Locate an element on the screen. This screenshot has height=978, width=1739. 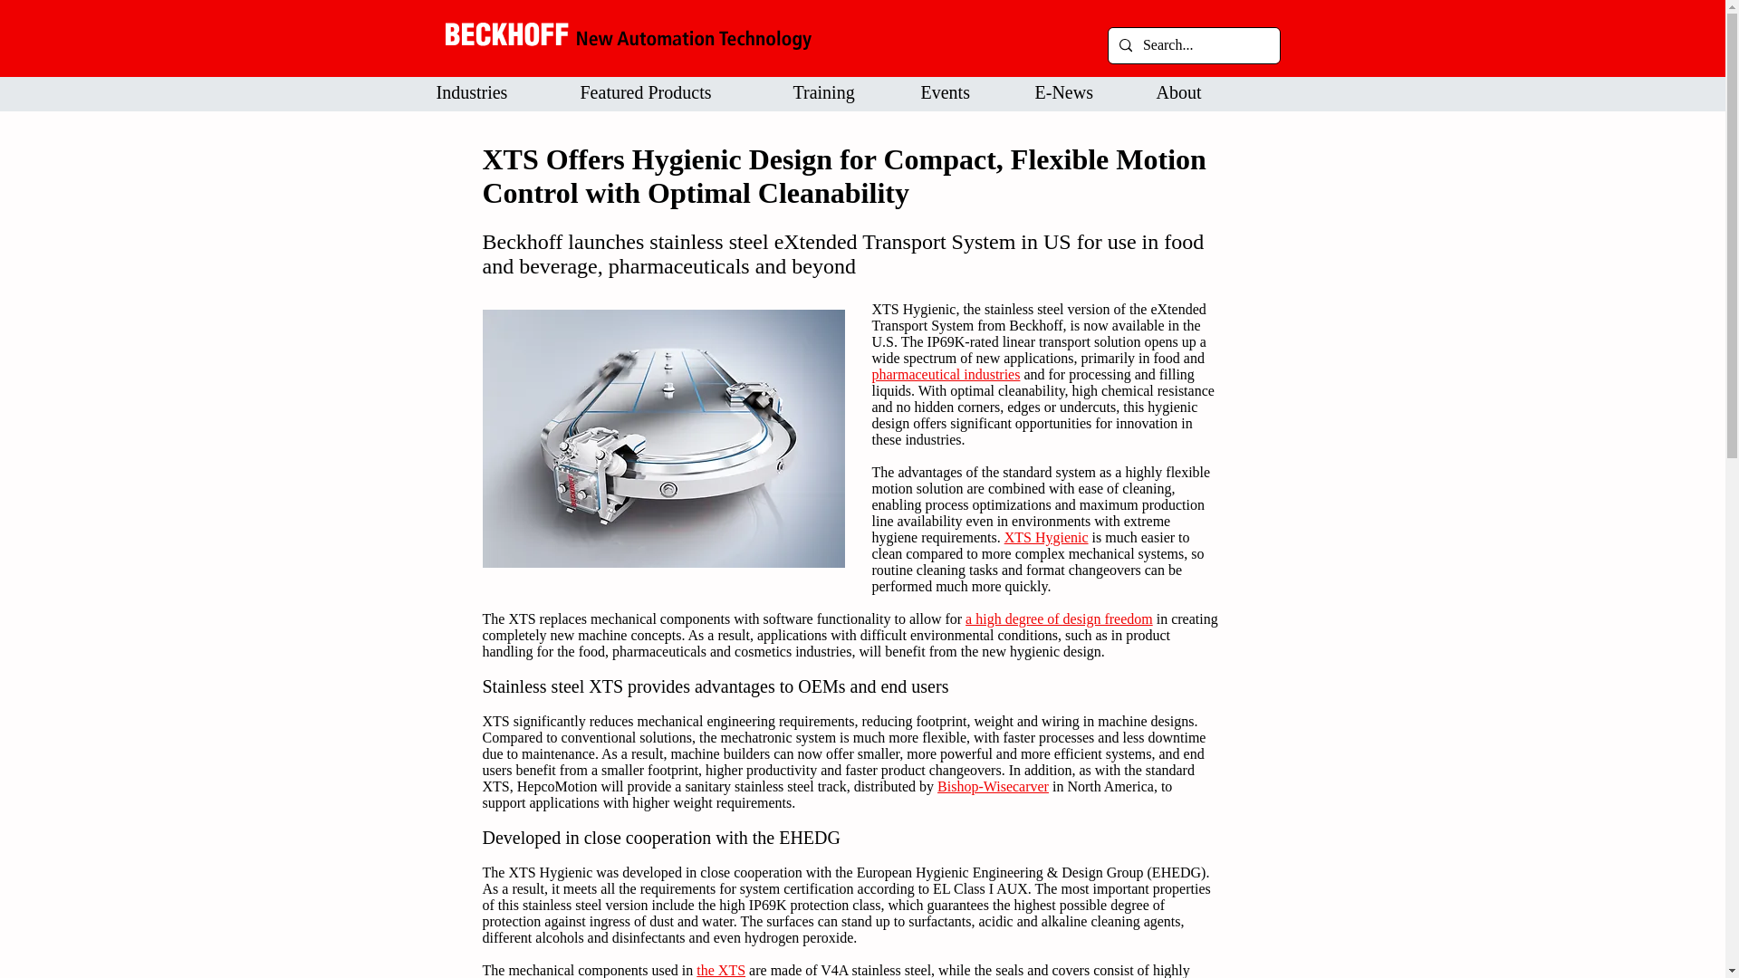
Featured Products is located at coordinates (669, 92).